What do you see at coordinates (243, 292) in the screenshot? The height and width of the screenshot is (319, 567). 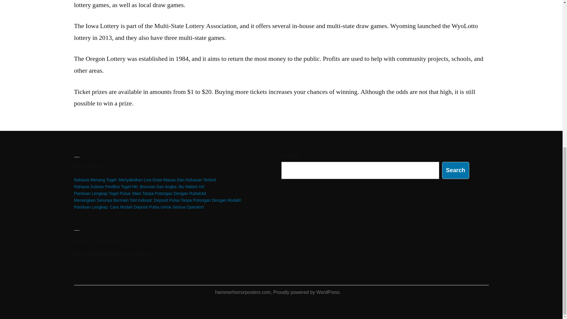 I see `hammerhorrorposters.com` at bounding box center [243, 292].